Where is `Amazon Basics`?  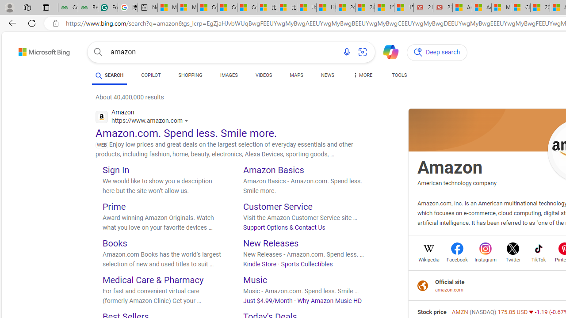 Amazon Basics is located at coordinates (274, 170).